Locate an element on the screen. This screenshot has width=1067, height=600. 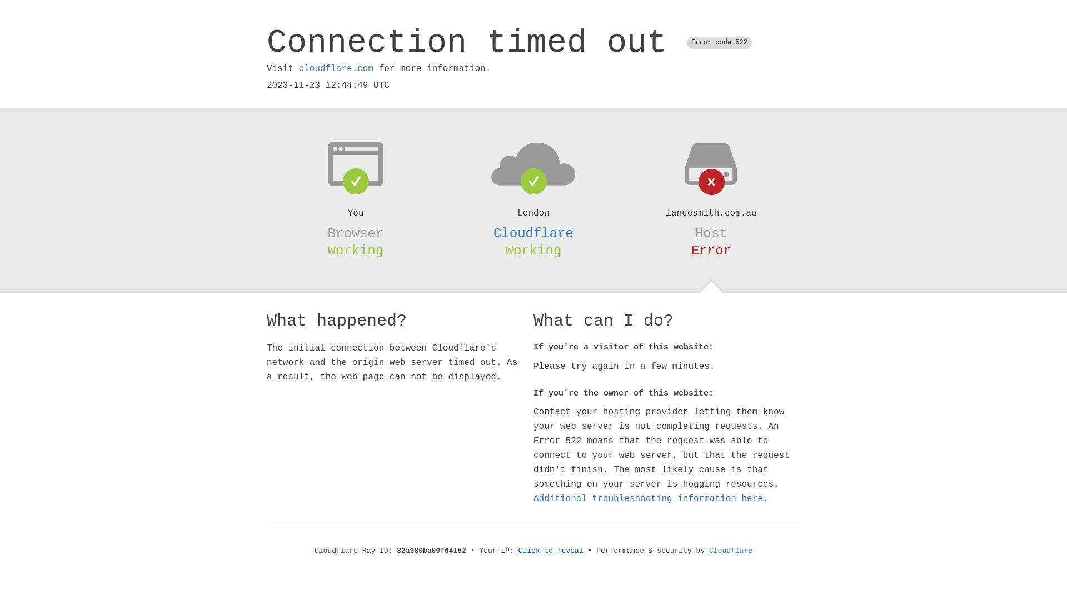
Cloudflare is located at coordinates (533, 233).